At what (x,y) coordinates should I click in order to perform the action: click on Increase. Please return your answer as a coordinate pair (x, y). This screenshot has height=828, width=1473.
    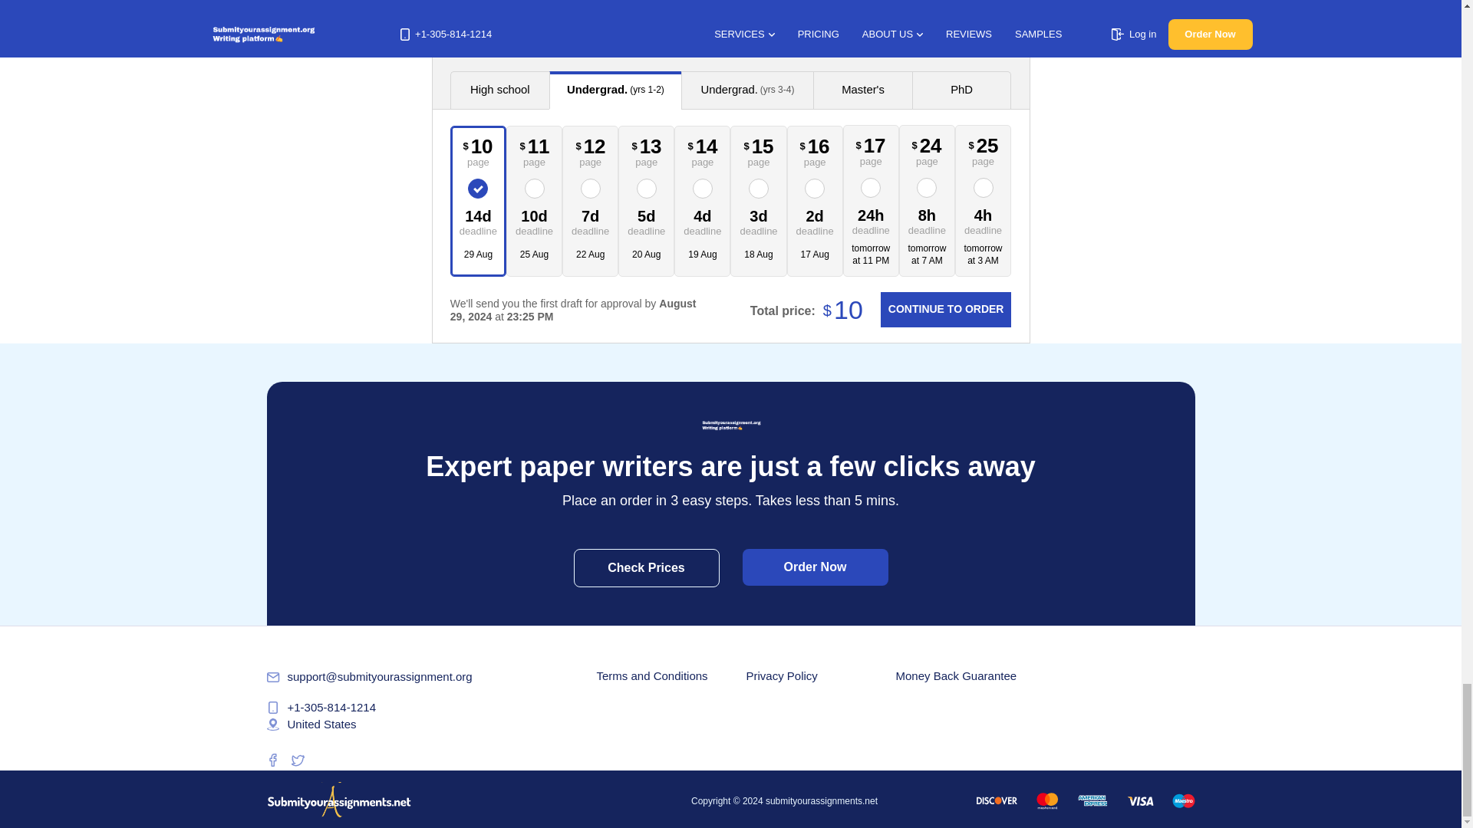
    Looking at the image, I should click on (996, 20).